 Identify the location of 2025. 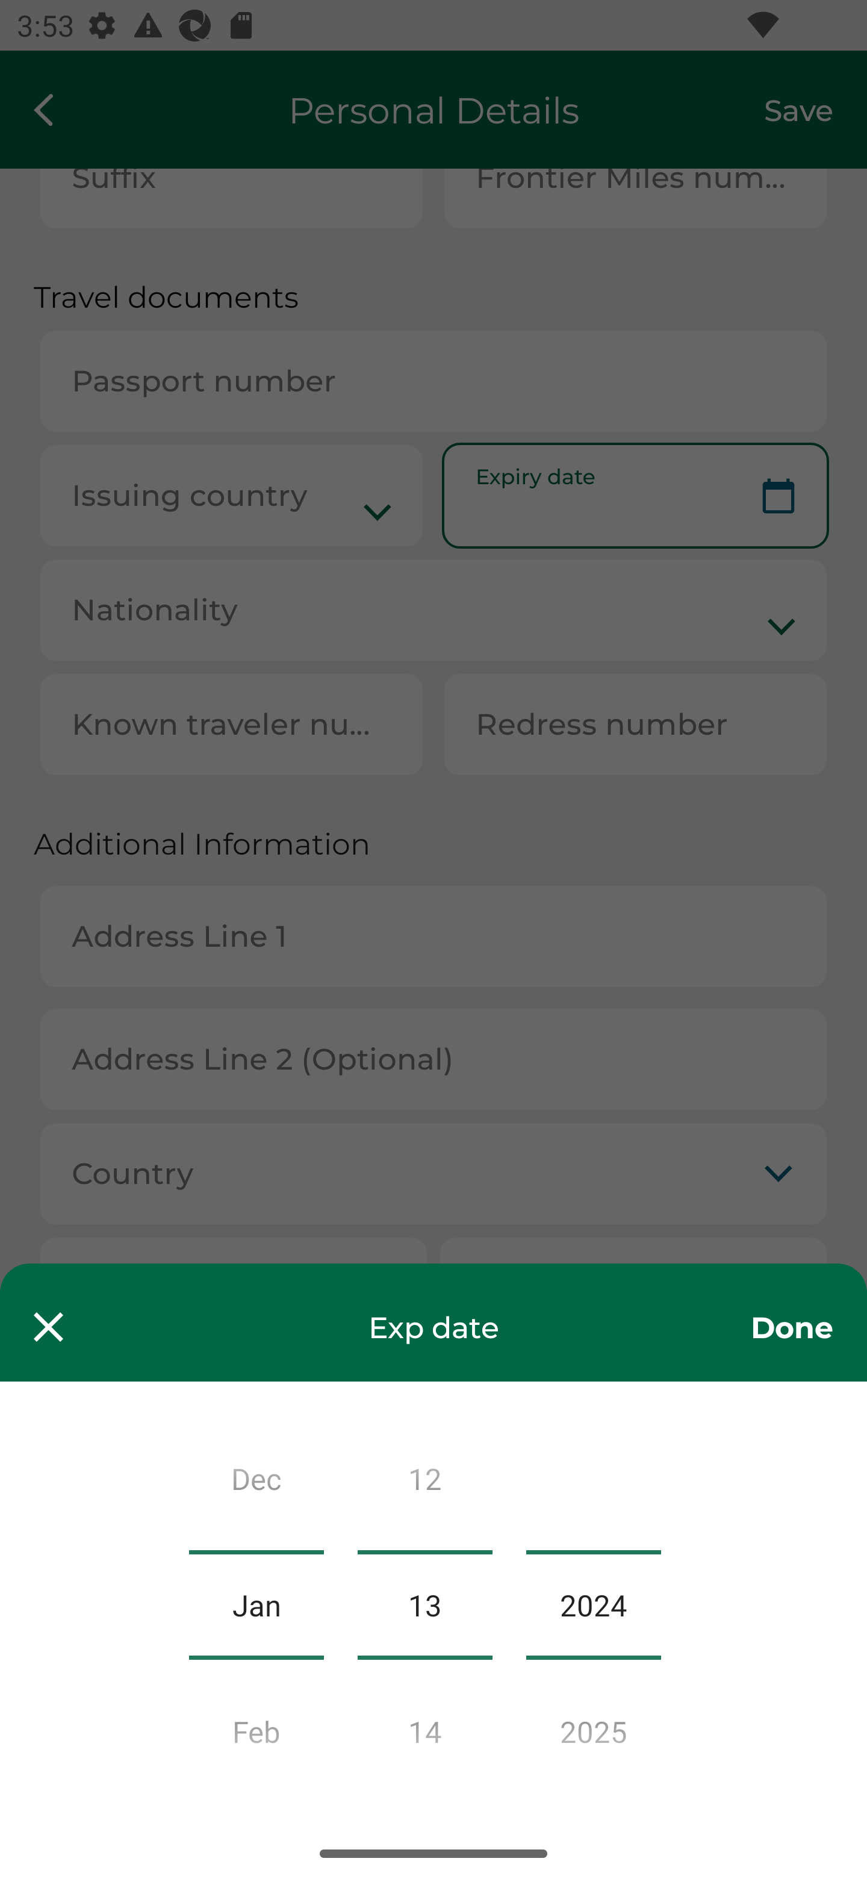
(594, 1725).